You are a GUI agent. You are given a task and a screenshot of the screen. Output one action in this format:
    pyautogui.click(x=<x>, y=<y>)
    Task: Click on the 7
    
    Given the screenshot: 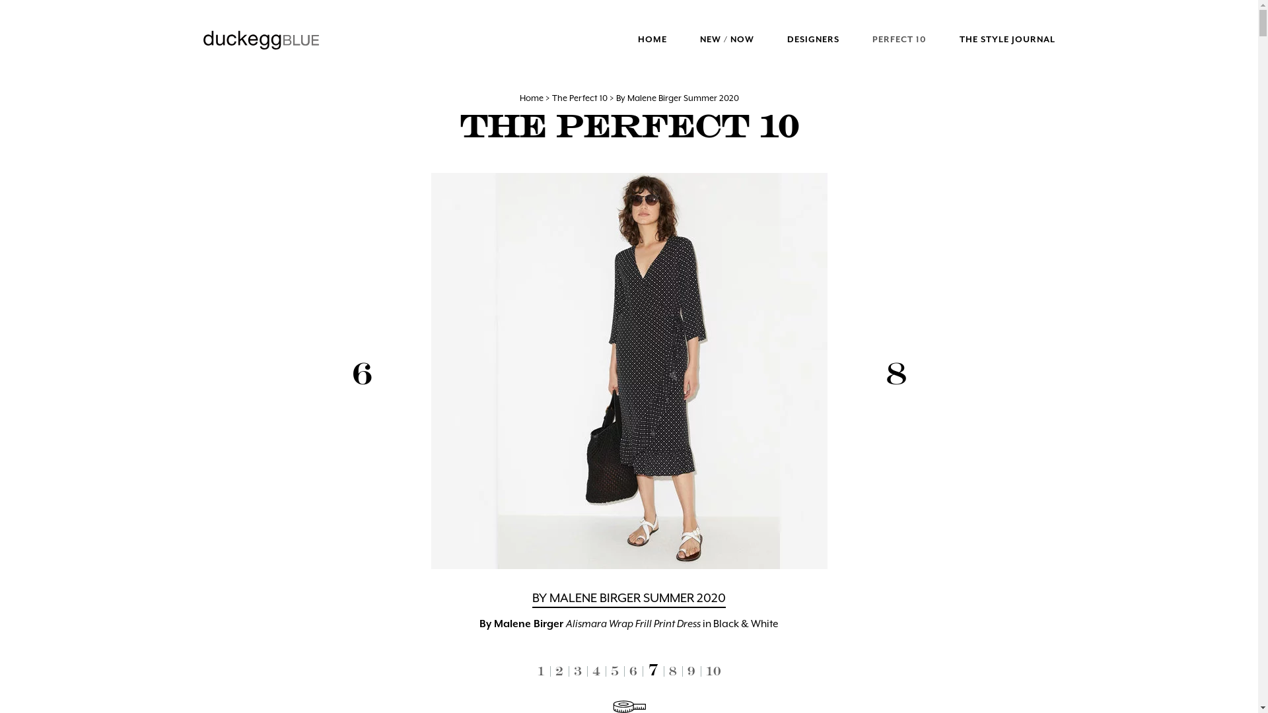 What is the action you would take?
    pyautogui.click(x=654, y=671)
    